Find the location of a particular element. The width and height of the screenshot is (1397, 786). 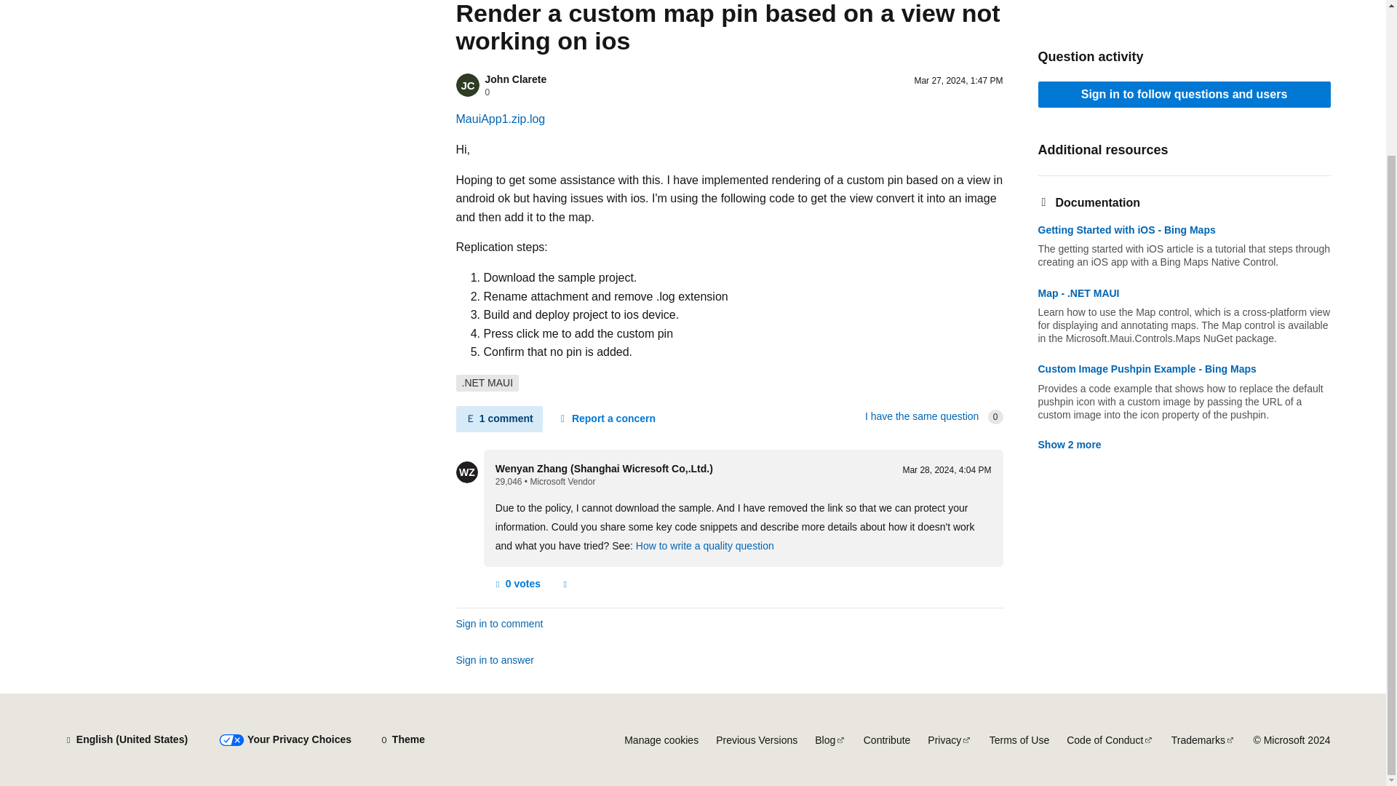

Report a concern is located at coordinates (607, 419).